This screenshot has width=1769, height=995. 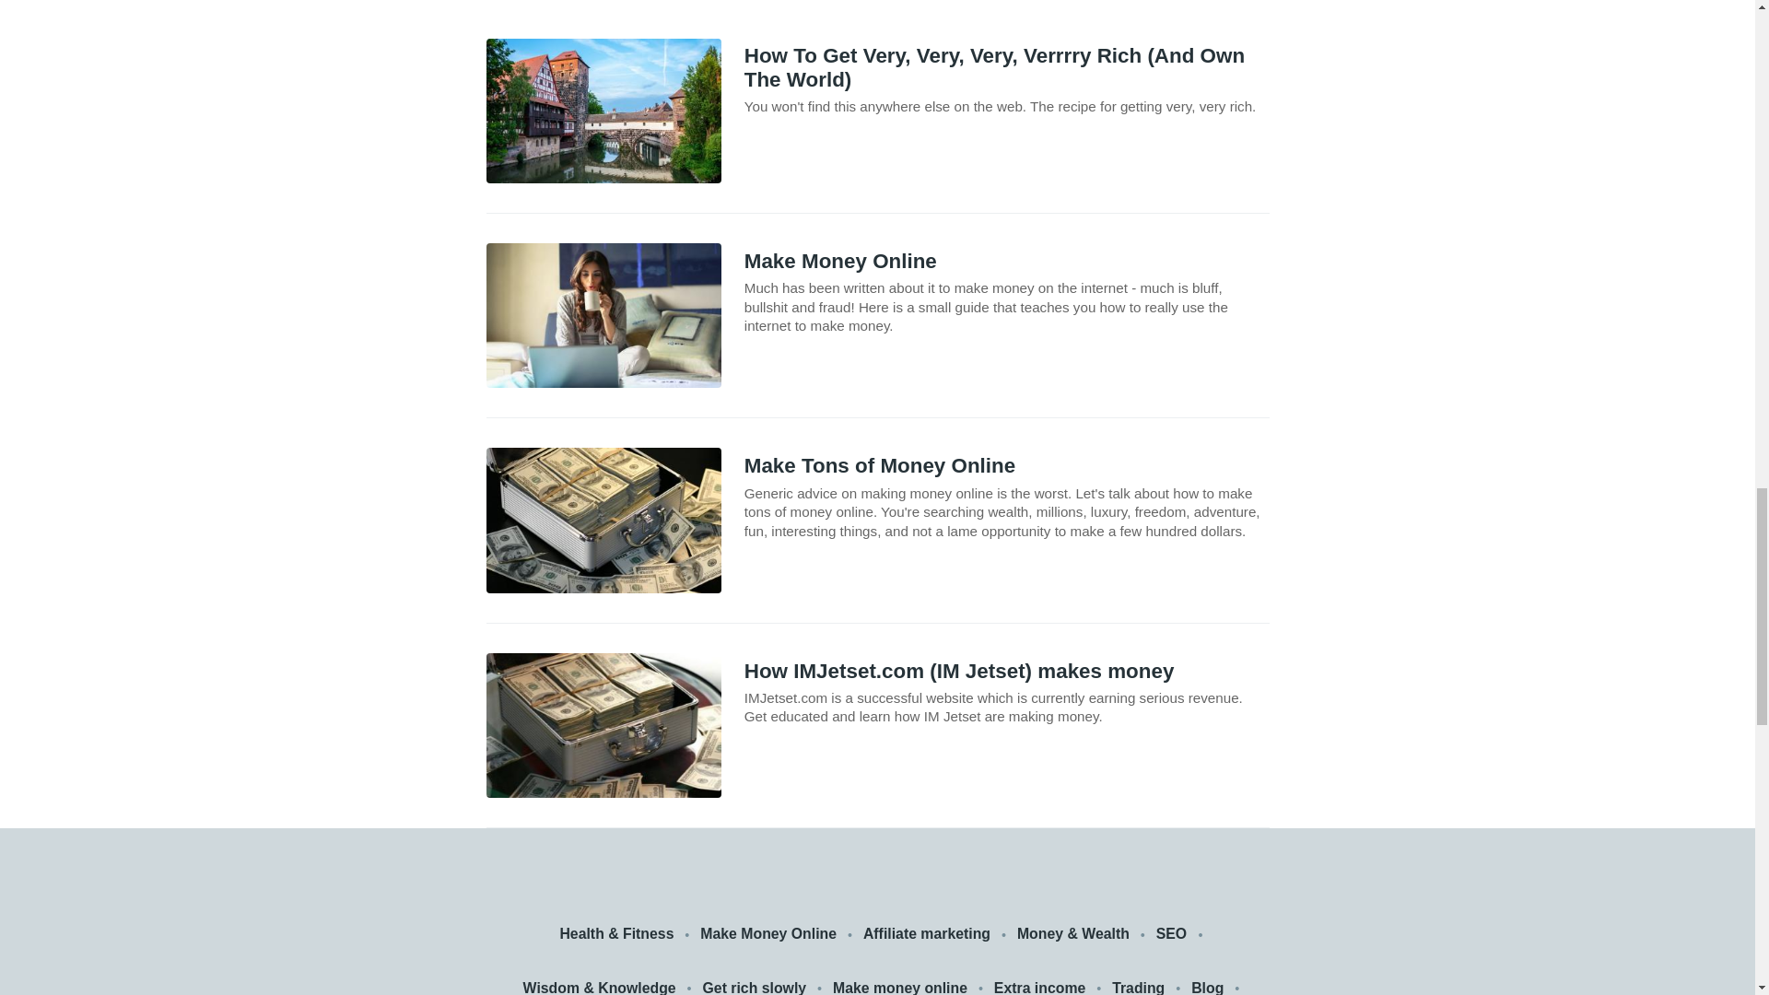 I want to click on Get rich slowly, so click(x=754, y=986).